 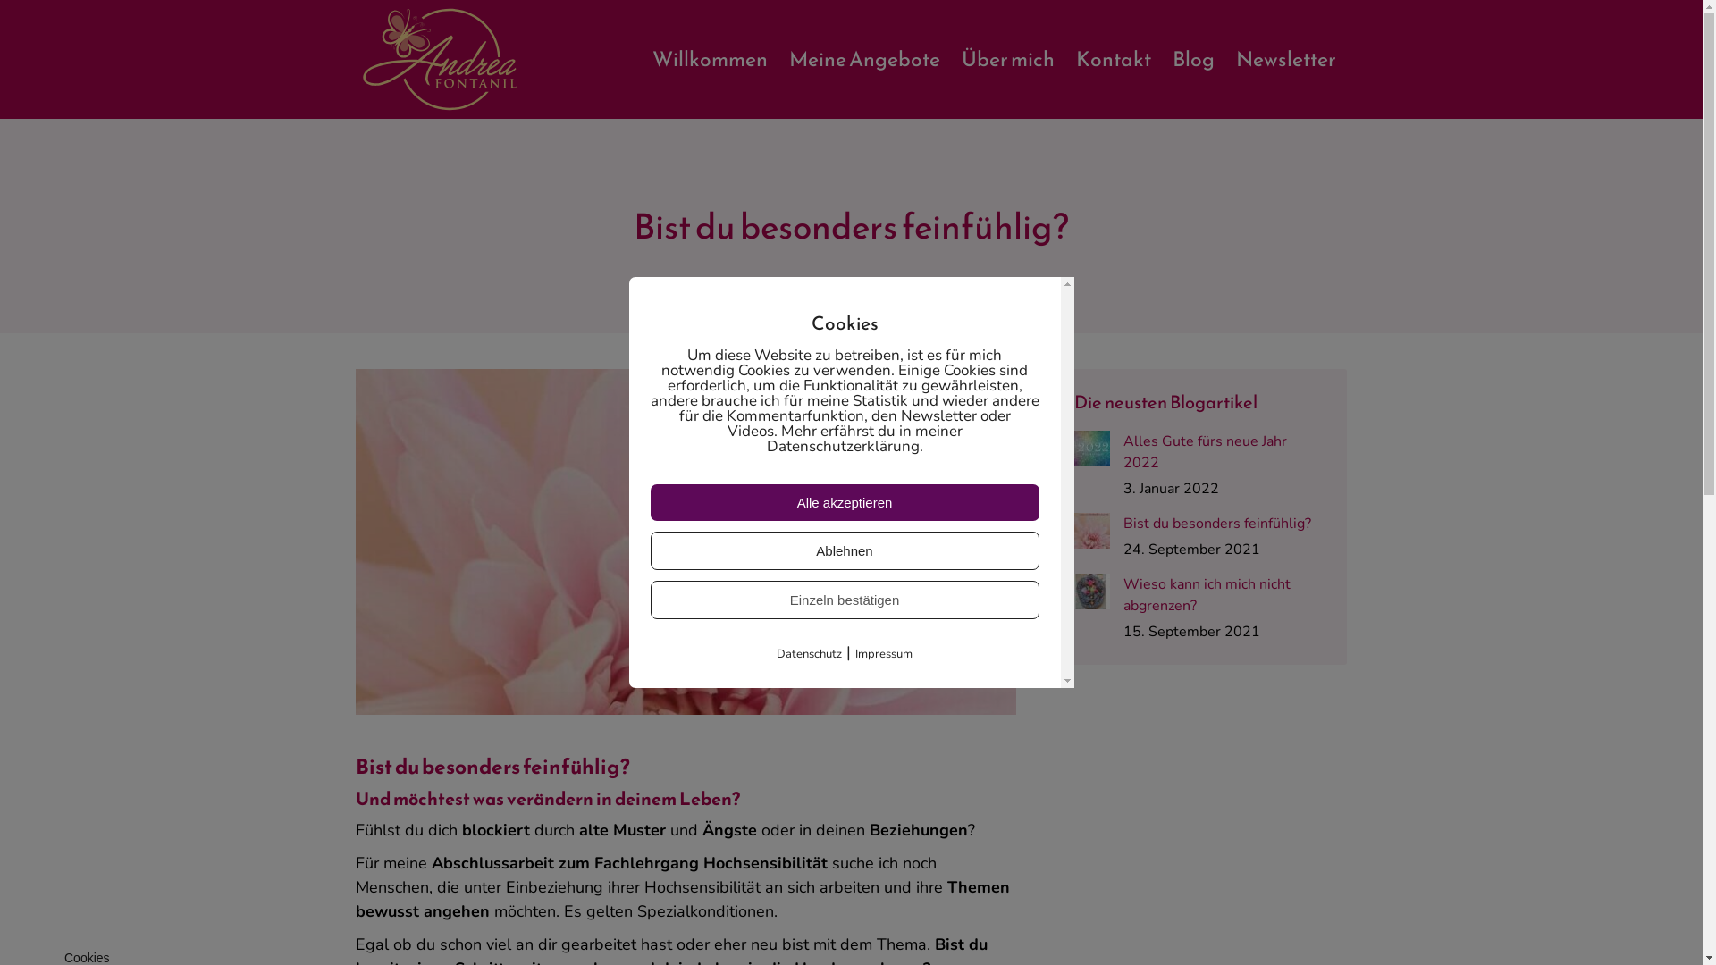 What do you see at coordinates (710, 59) in the screenshot?
I see `Willkommen` at bounding box center [710, 59].